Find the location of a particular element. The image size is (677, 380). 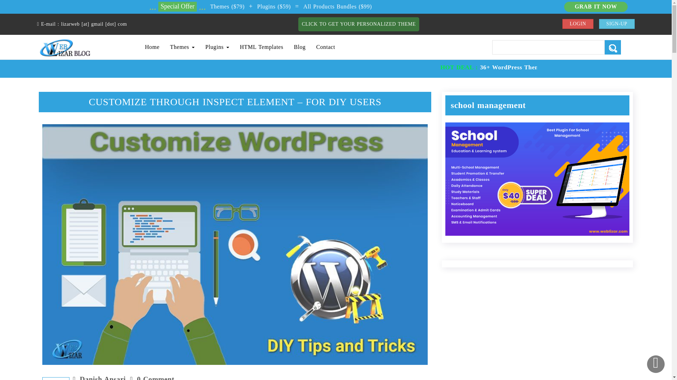

Contact is located at coordinates (325, 47).